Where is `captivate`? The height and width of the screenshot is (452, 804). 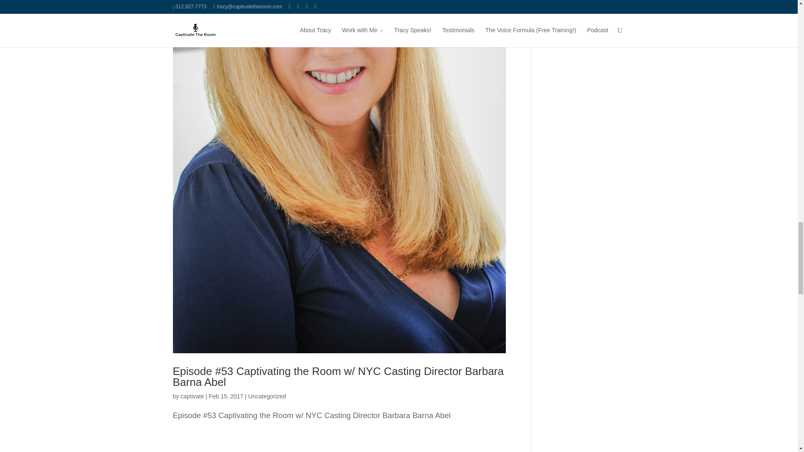 captivate is located at coordinates (192, 396).